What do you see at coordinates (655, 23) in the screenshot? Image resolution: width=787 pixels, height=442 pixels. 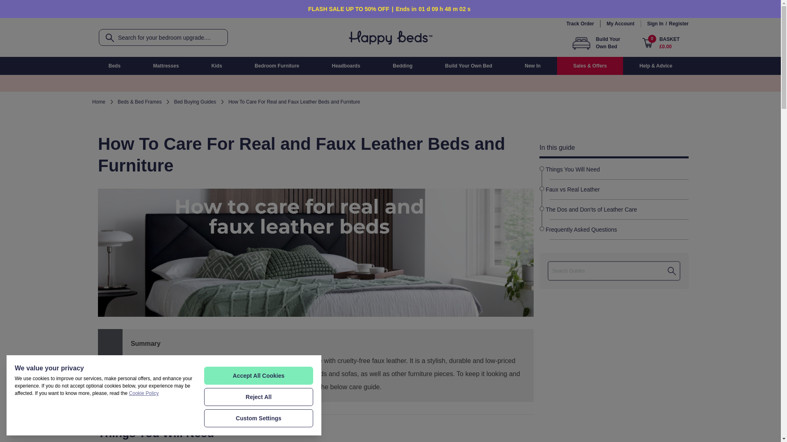 I see `Sign In` at bounding box center [655, 23].